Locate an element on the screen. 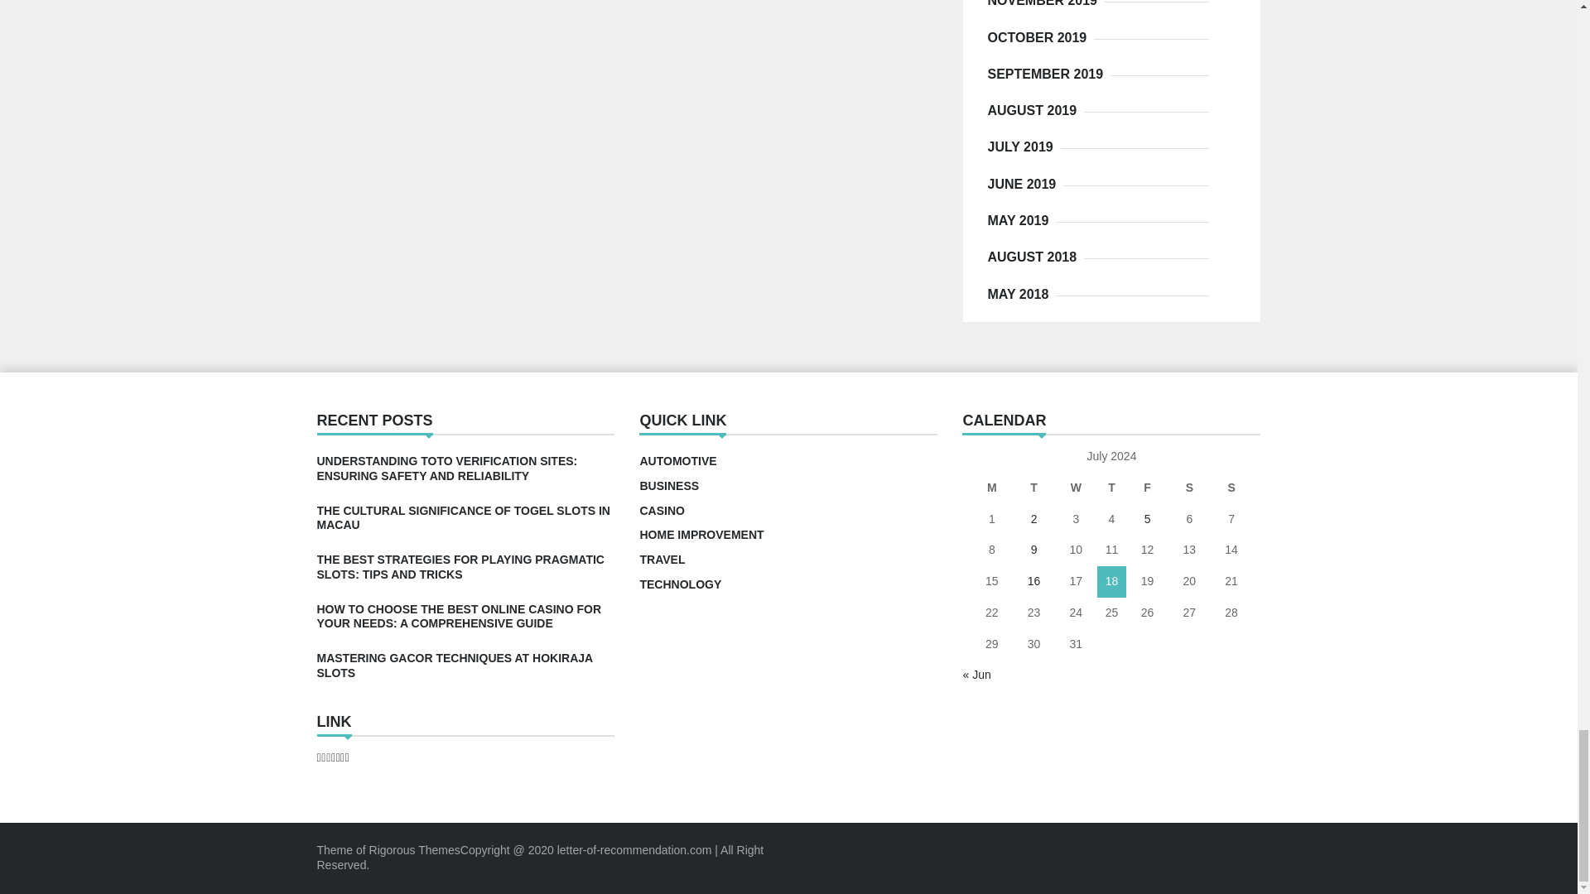 The width and height of the screenshot is (1590, 894). Thursday is located at coordinates (1111, 488).